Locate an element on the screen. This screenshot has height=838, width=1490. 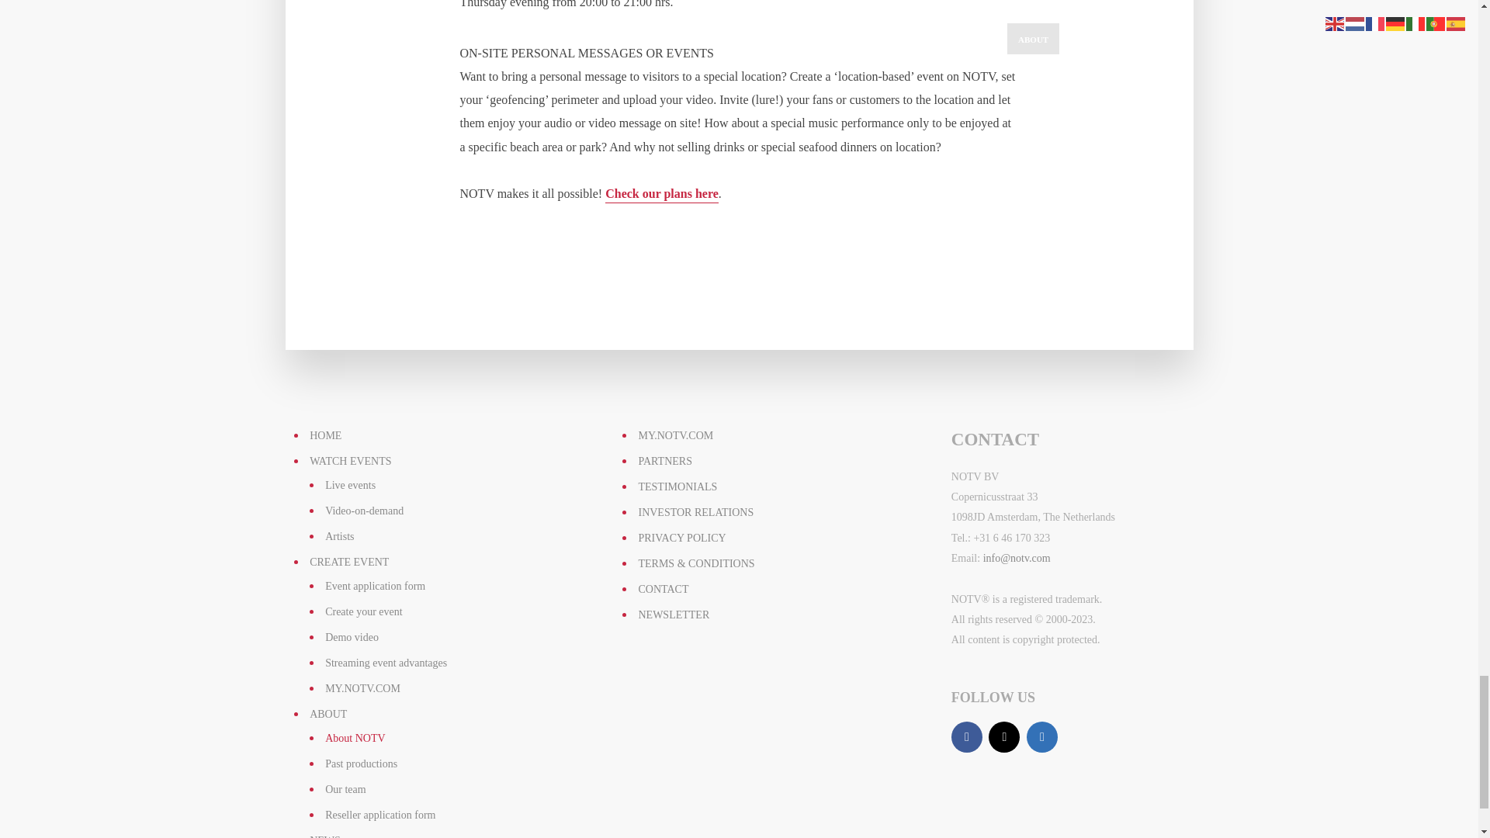
Facebook is located at coordinates (967, 736).